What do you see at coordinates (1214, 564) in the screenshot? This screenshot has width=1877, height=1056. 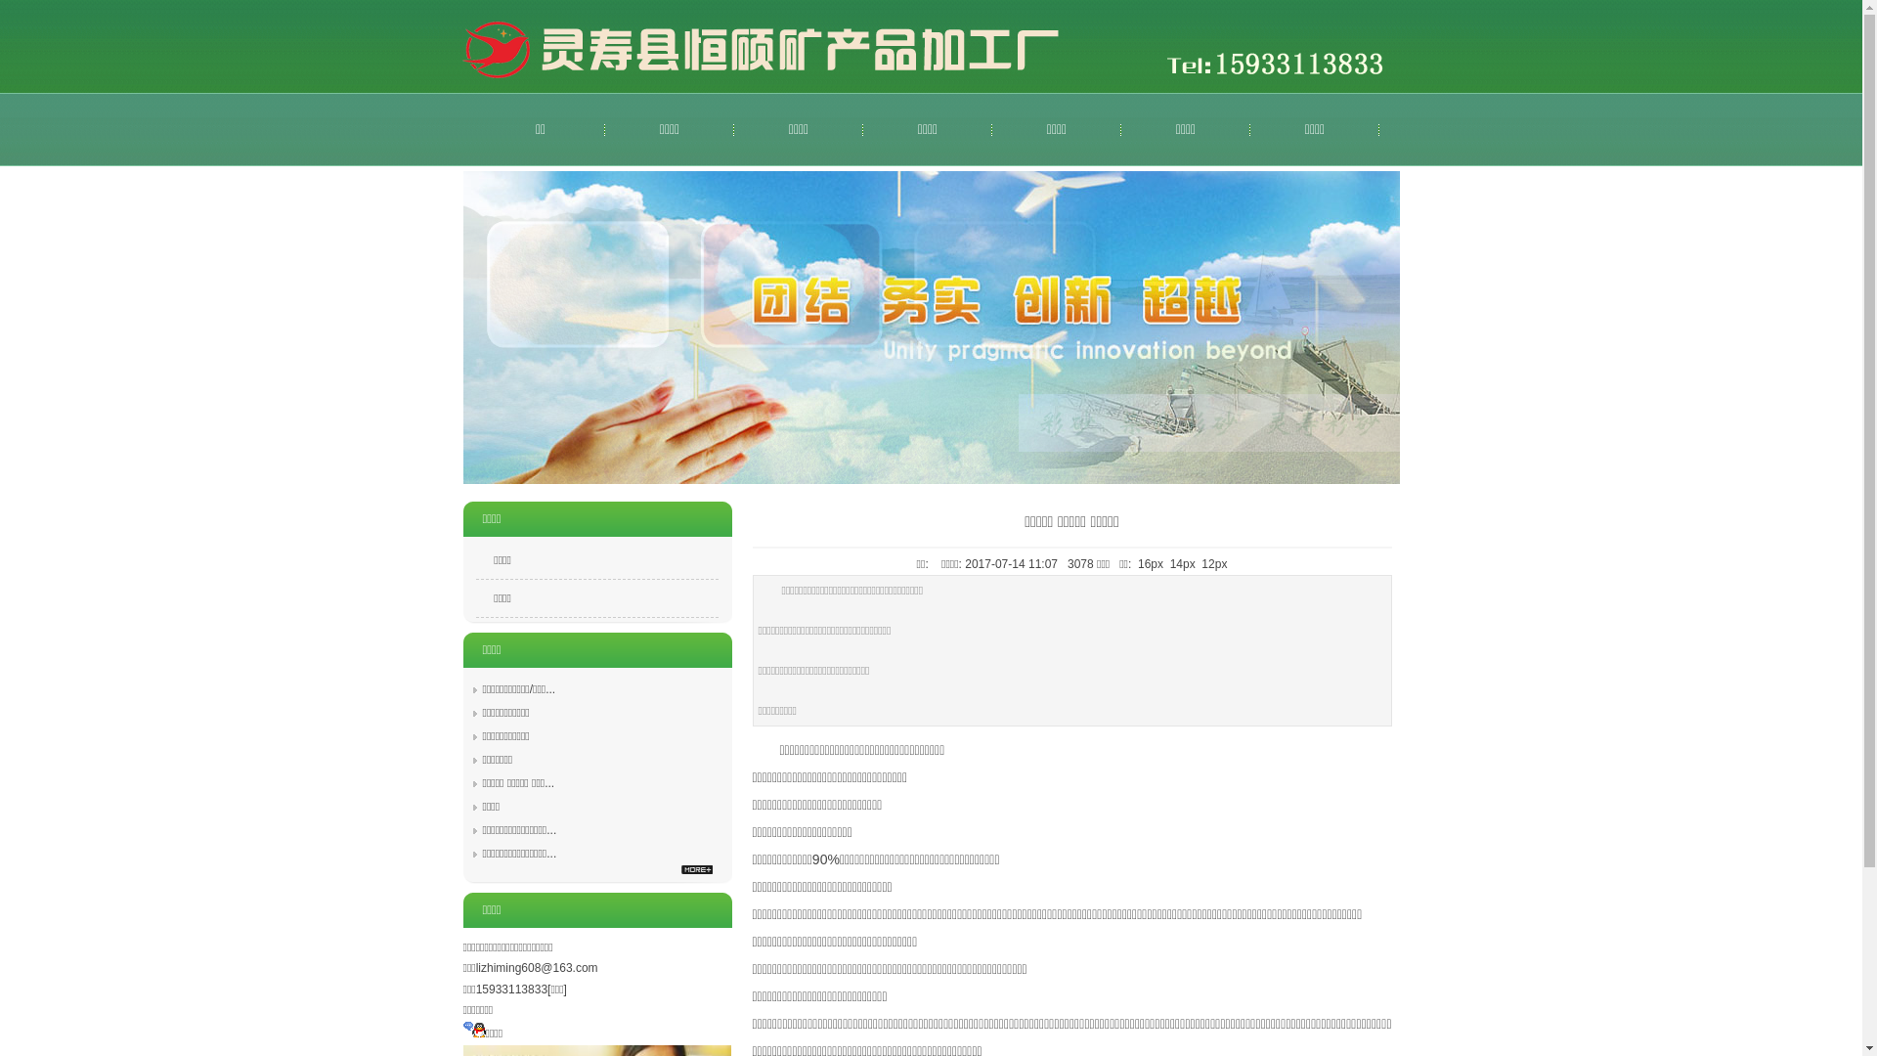 I see `12px` at bounding box center [1214, 564].